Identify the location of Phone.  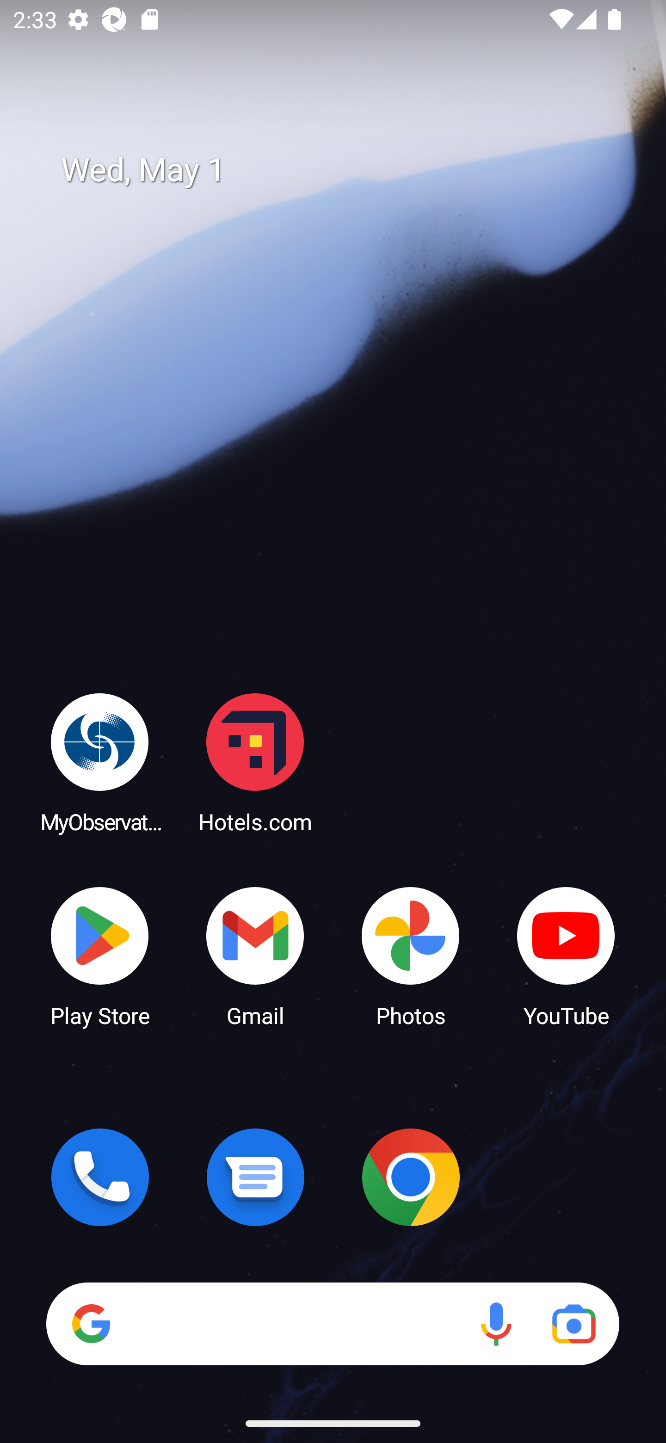
(100, 1177).